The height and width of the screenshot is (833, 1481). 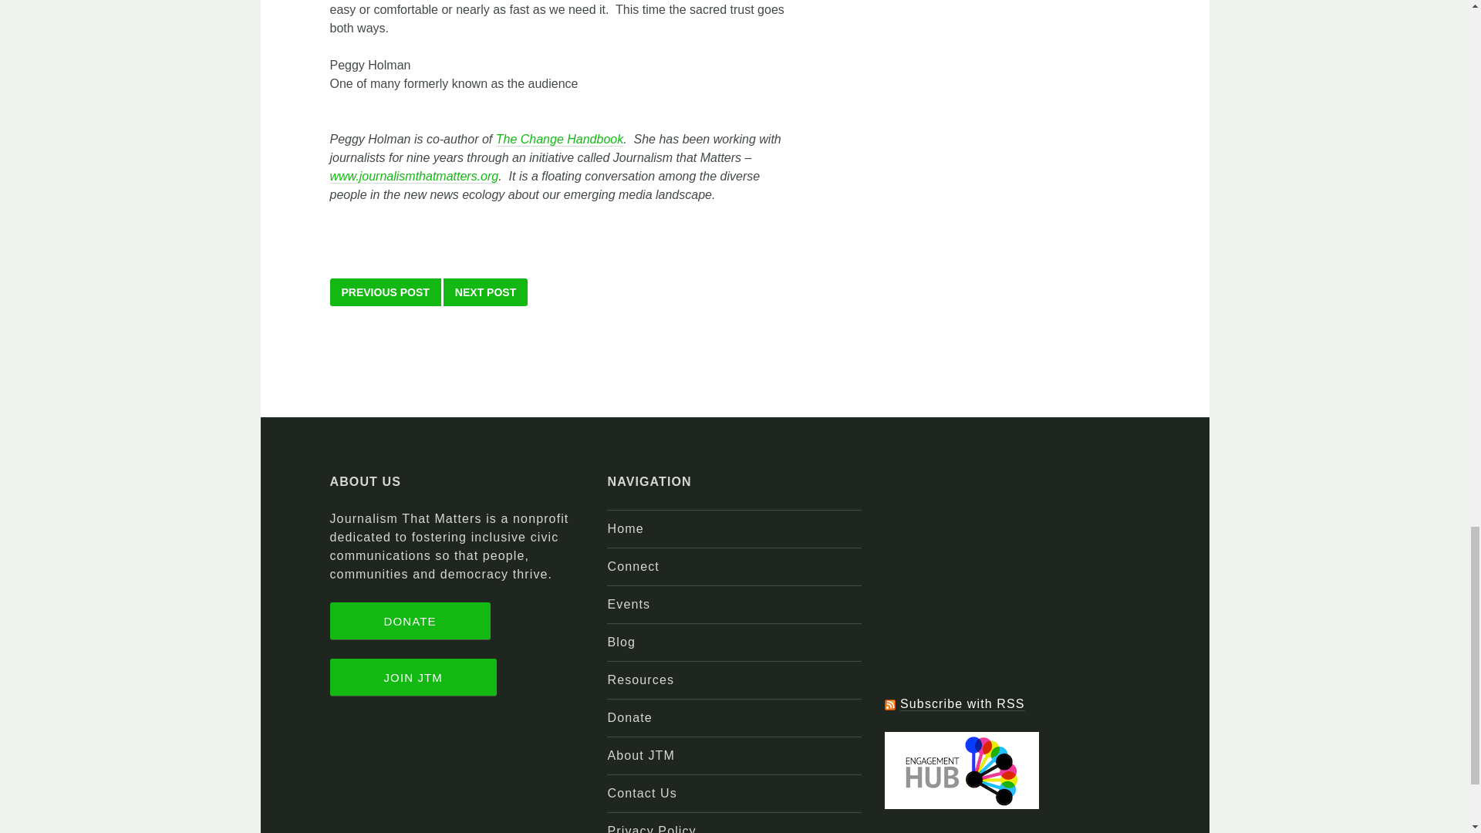 I want to click on Connect, so click(x=633, y=566).